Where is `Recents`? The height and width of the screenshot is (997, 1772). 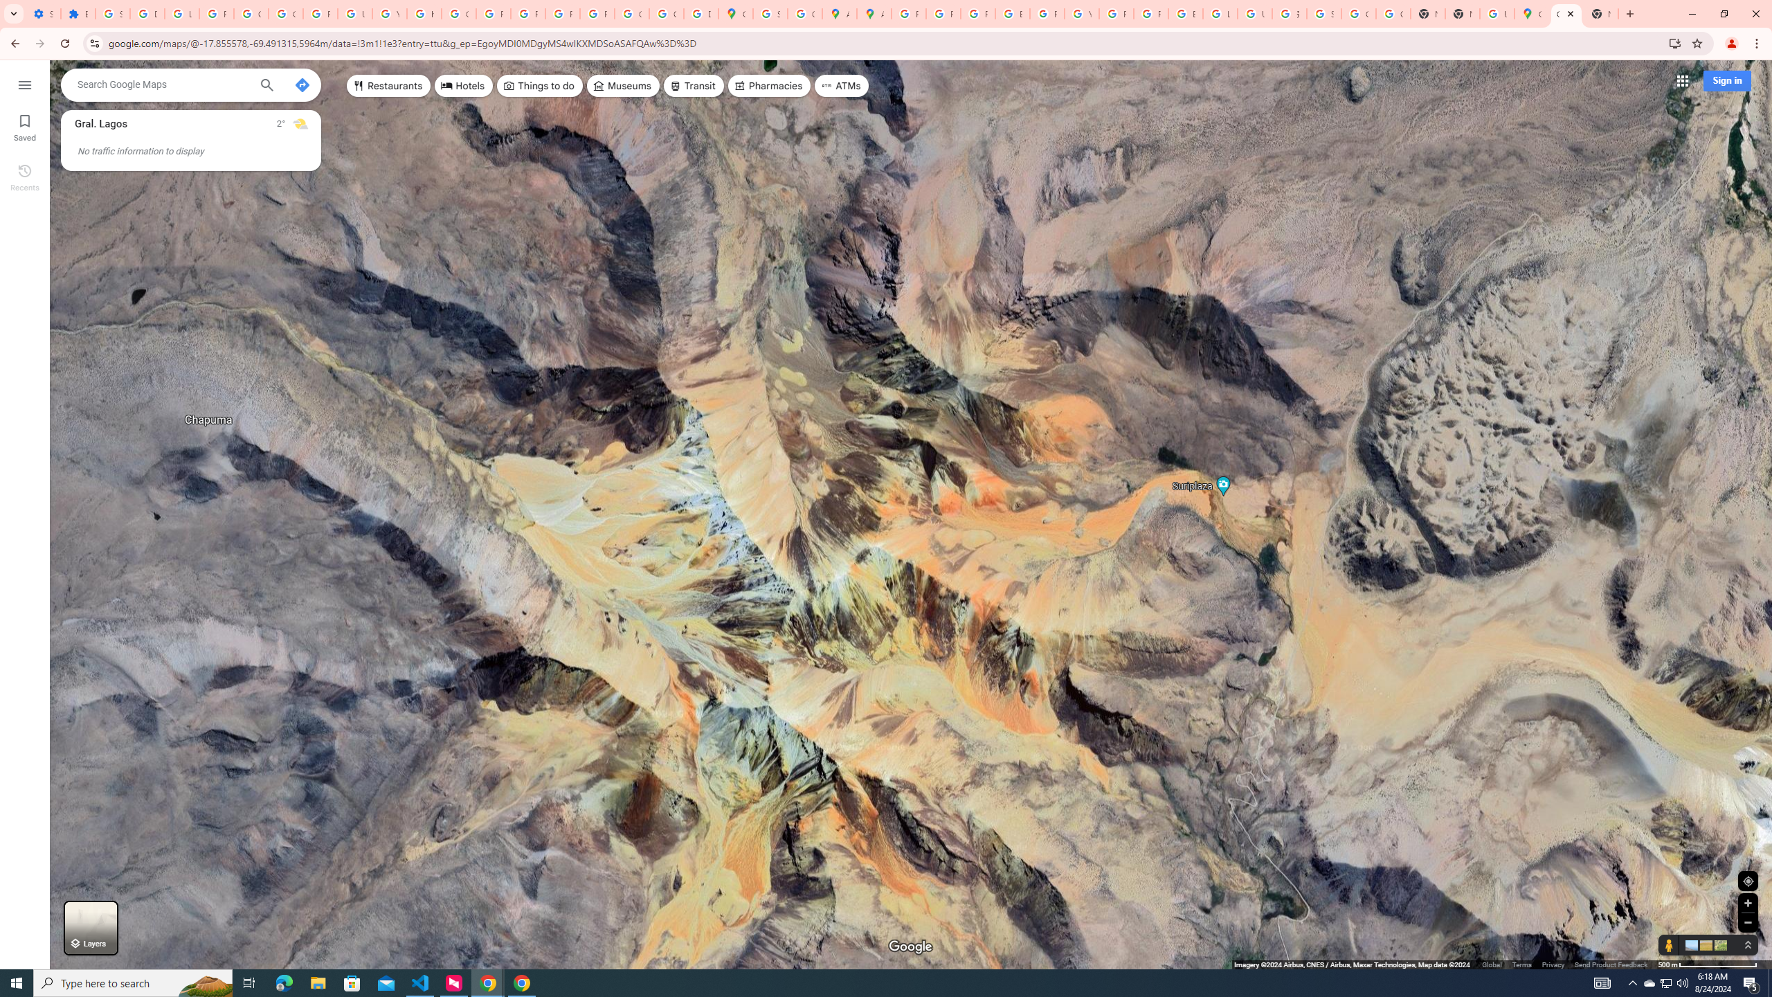 Recents is located at coordinates (25, 177).